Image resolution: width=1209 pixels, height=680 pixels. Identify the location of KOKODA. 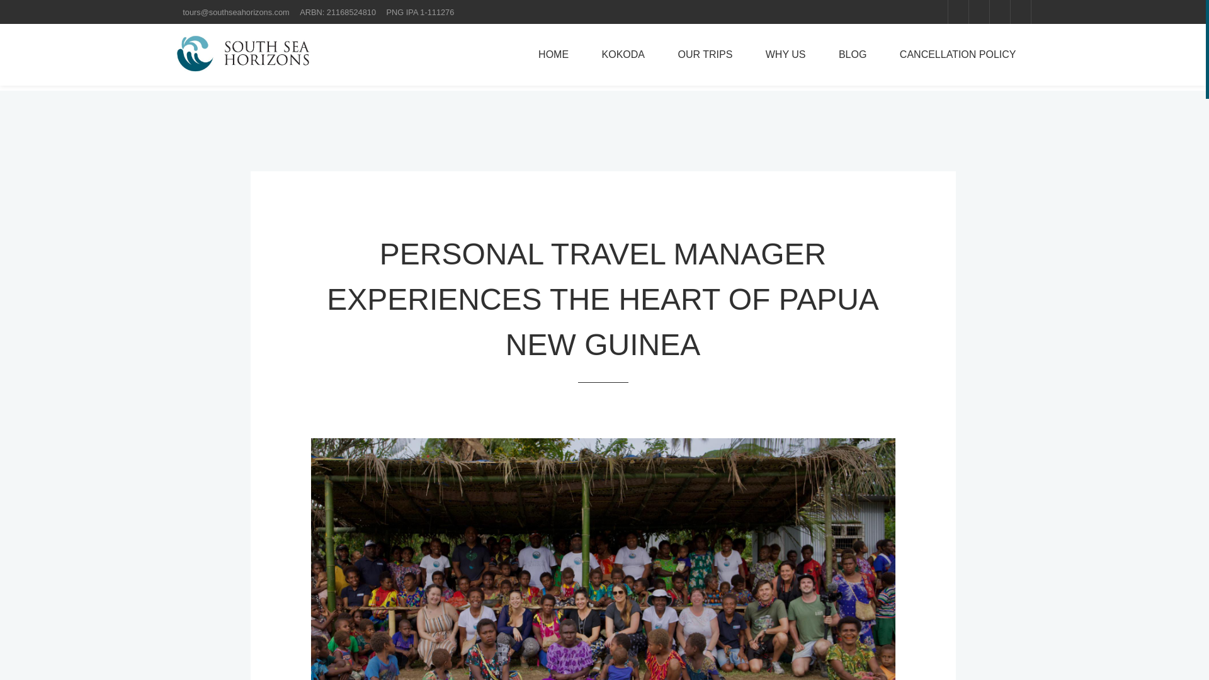
(623, 54).